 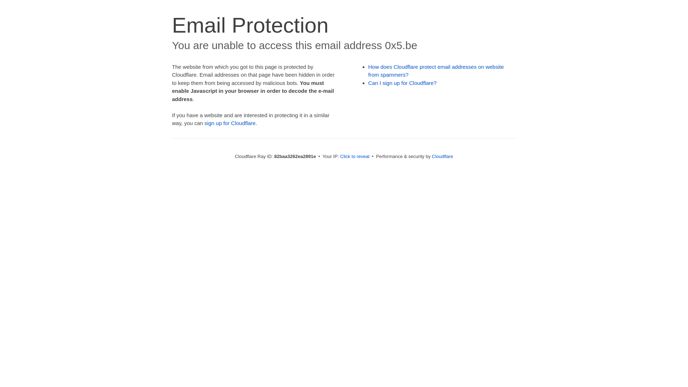 I want to click on Click to reveal, so click(x=355, y=156).